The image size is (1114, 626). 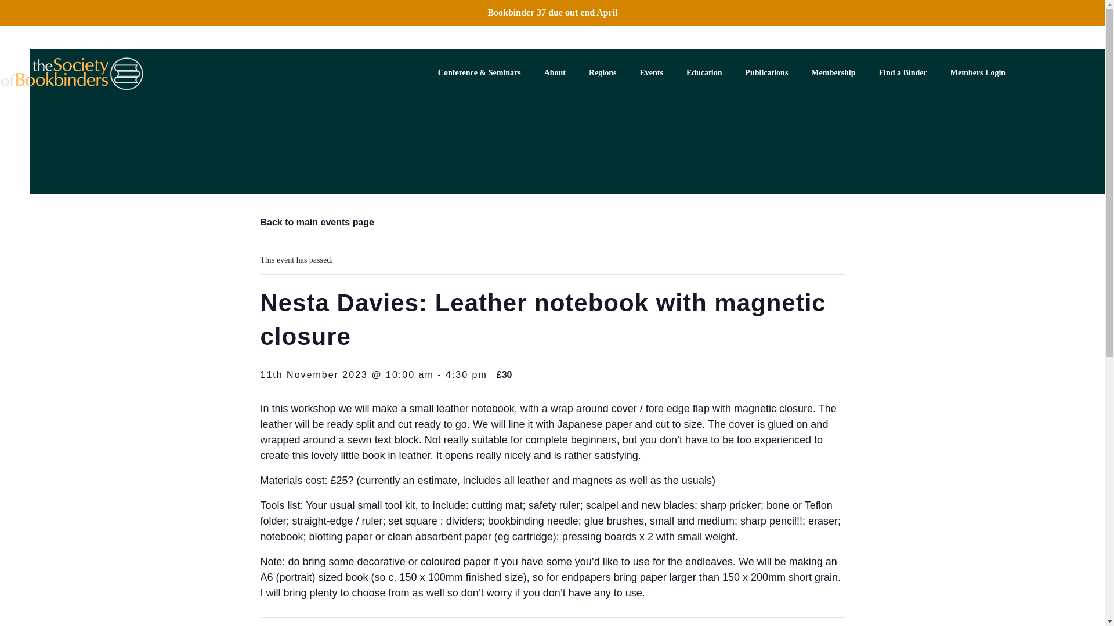 I want to click on Back to main events page, so click(x=317, y=222).